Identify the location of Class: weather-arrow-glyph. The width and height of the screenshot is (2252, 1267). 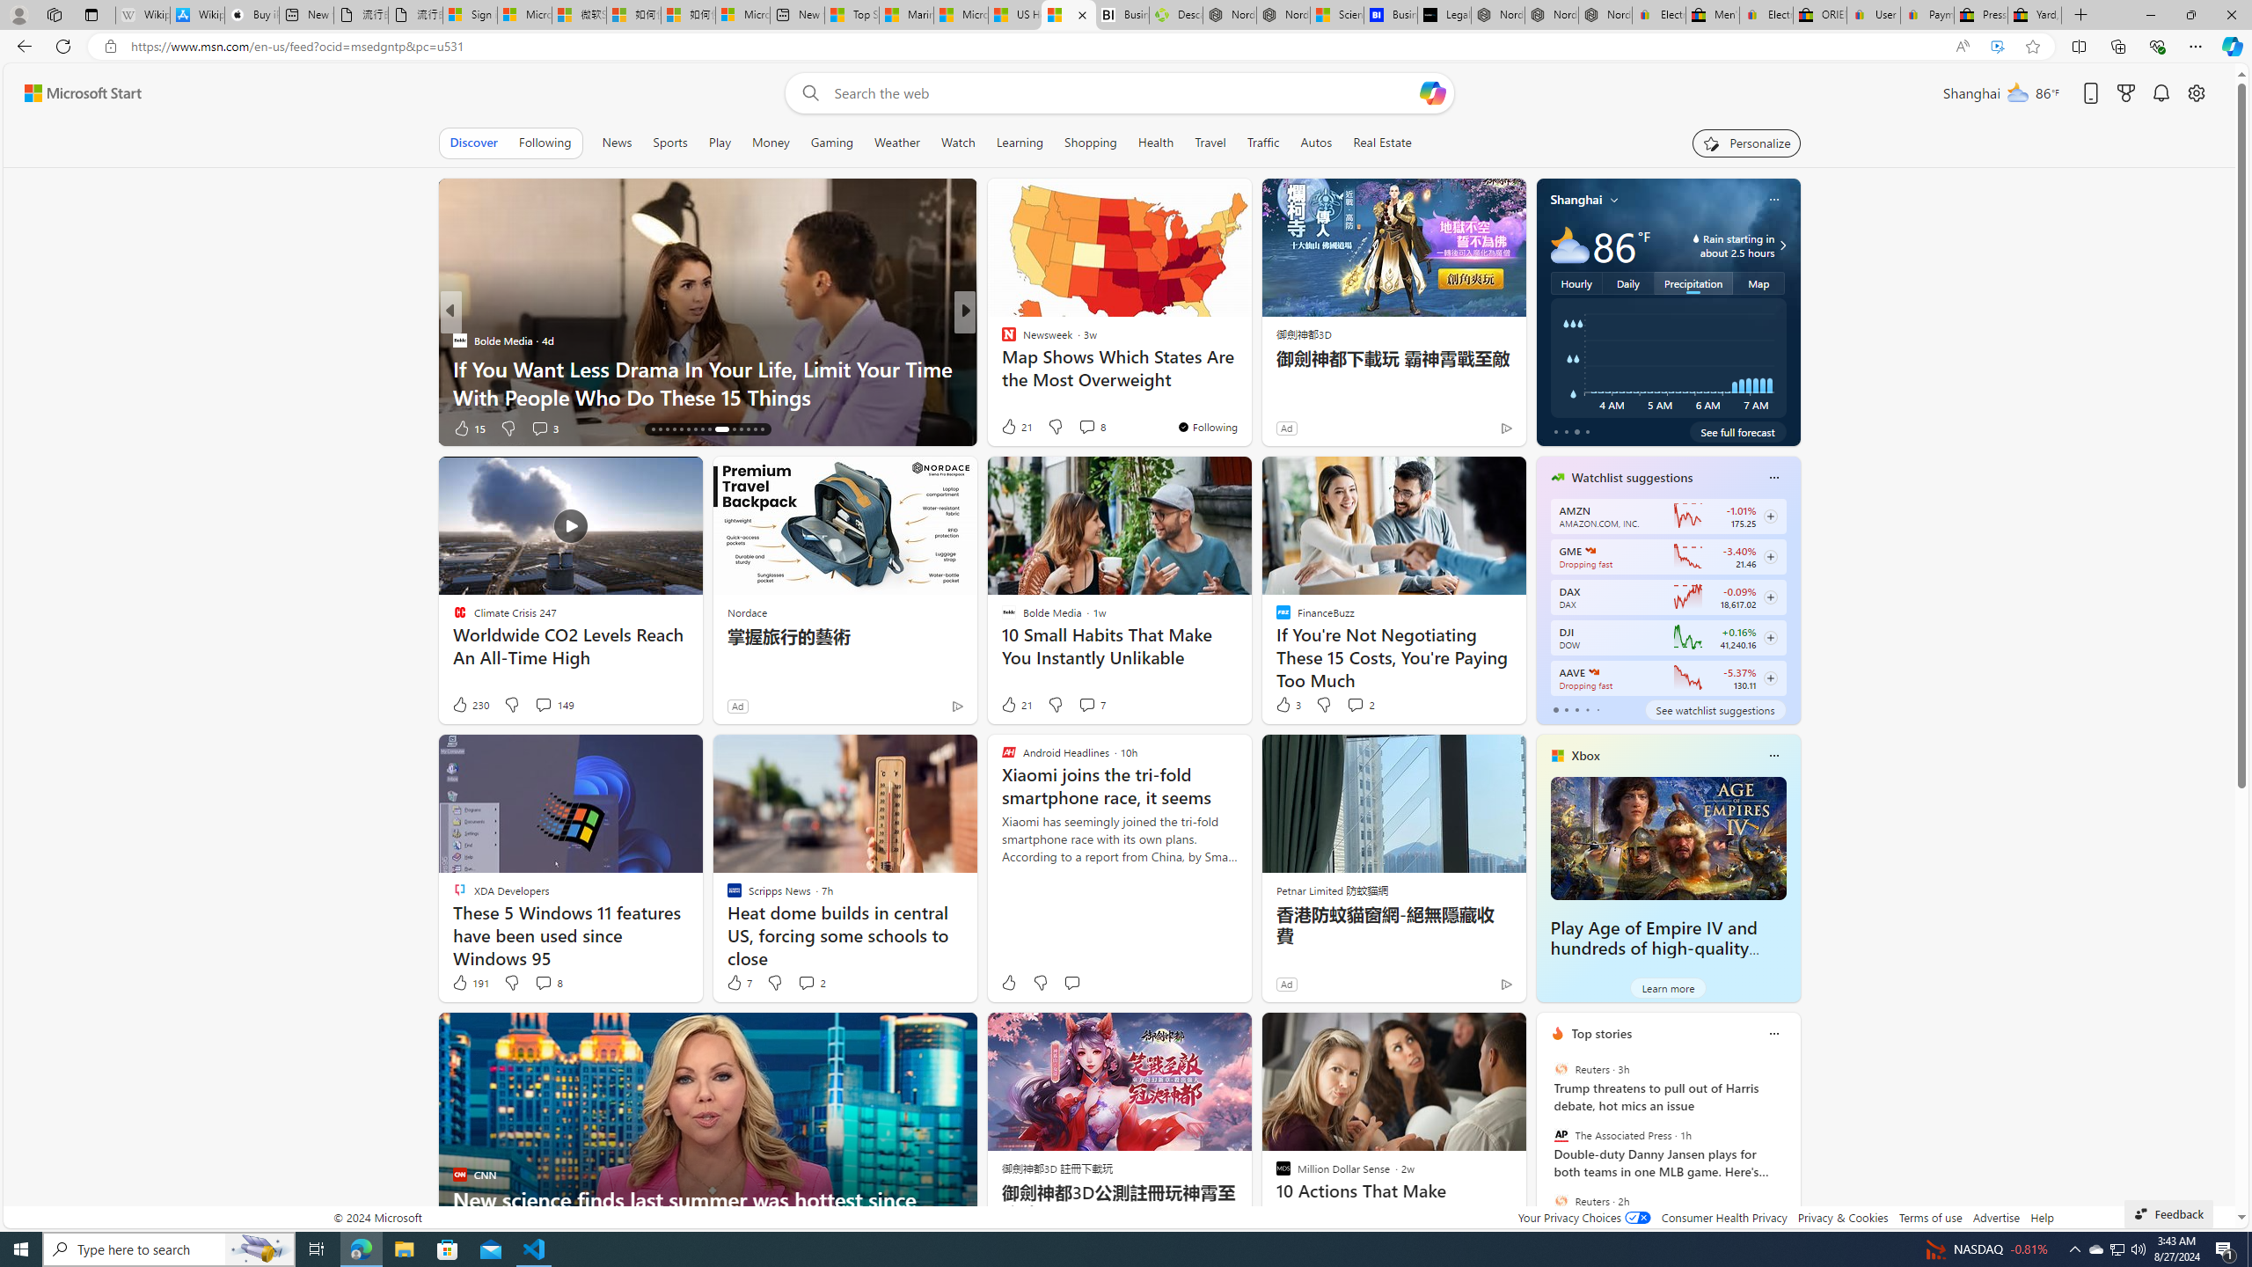
(1782, 245).